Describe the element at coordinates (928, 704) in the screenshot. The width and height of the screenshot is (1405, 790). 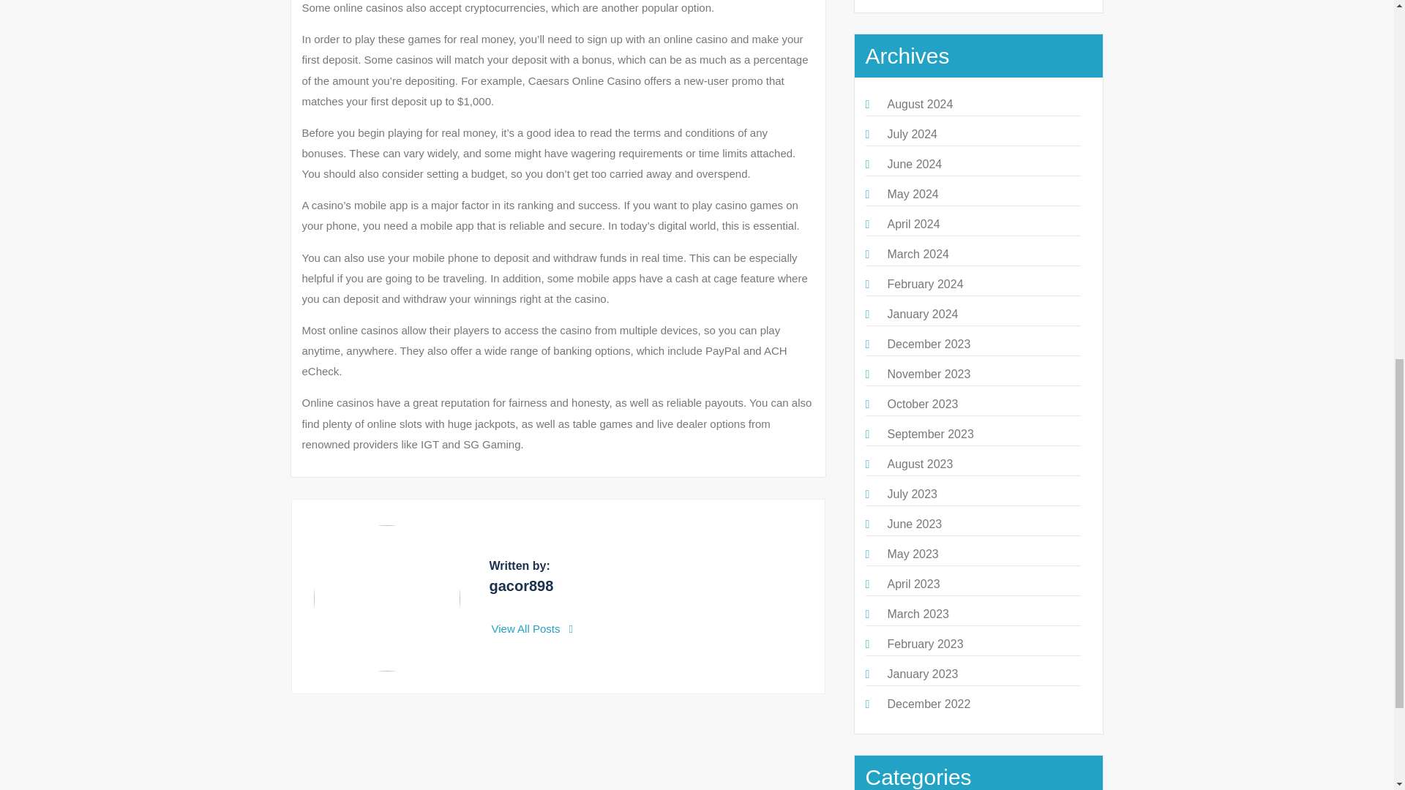
I see `December 2022` at that location.